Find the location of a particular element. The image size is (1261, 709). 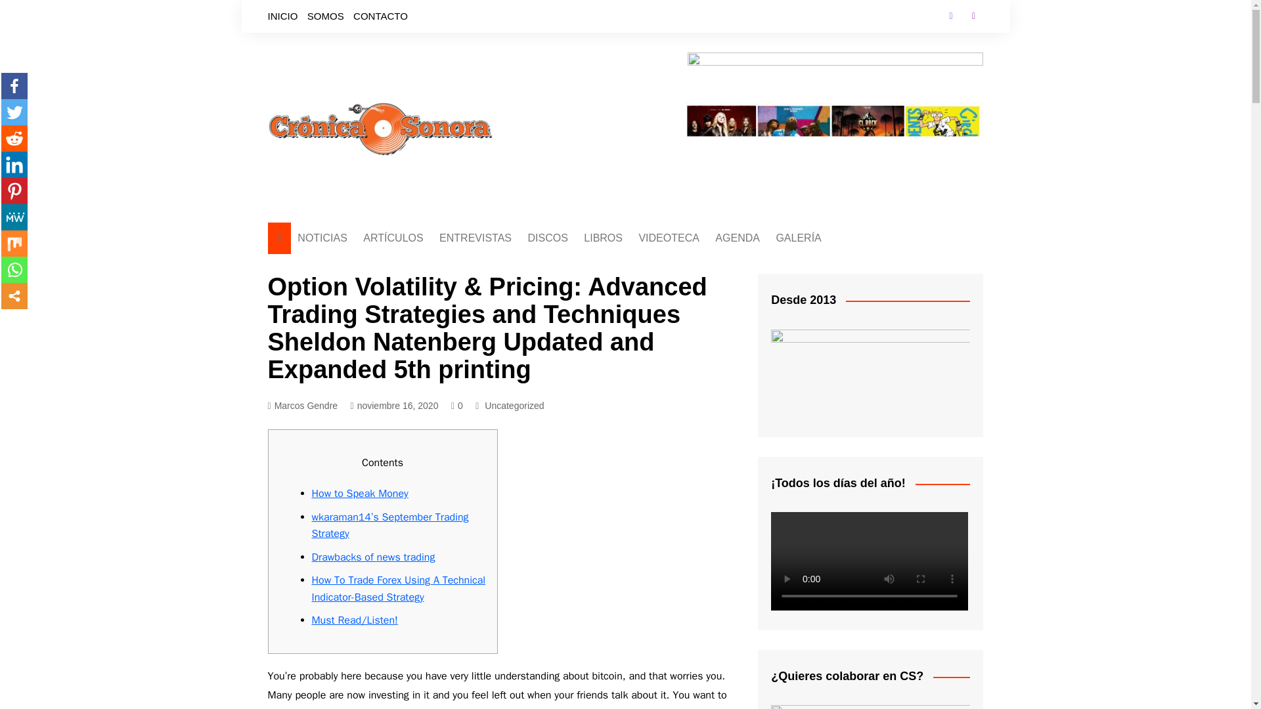

Twitter is located at coordinates (14, 112).